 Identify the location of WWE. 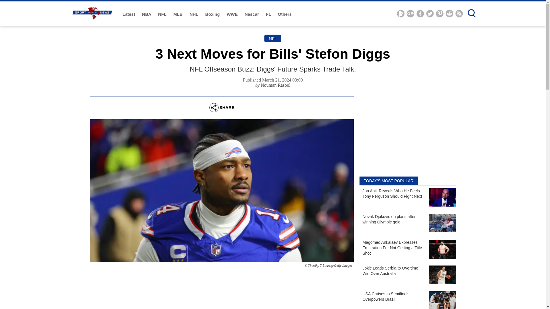
(233, 14).